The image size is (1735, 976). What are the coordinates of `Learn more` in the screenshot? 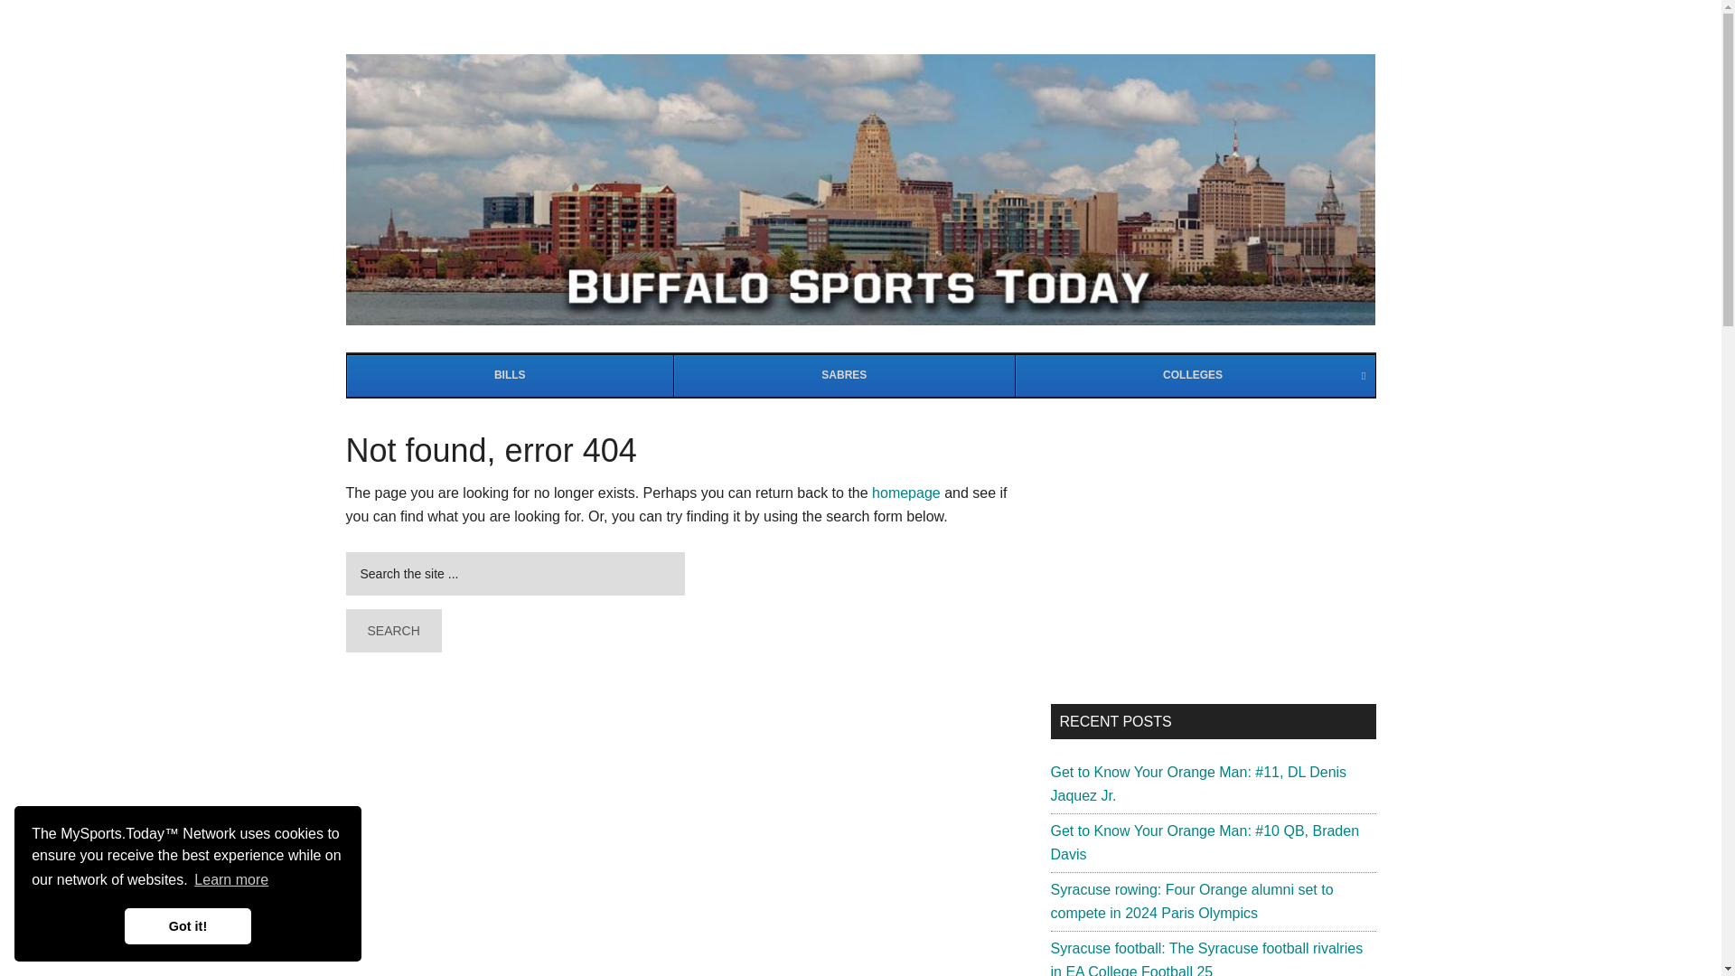 It's located at (844, 376).